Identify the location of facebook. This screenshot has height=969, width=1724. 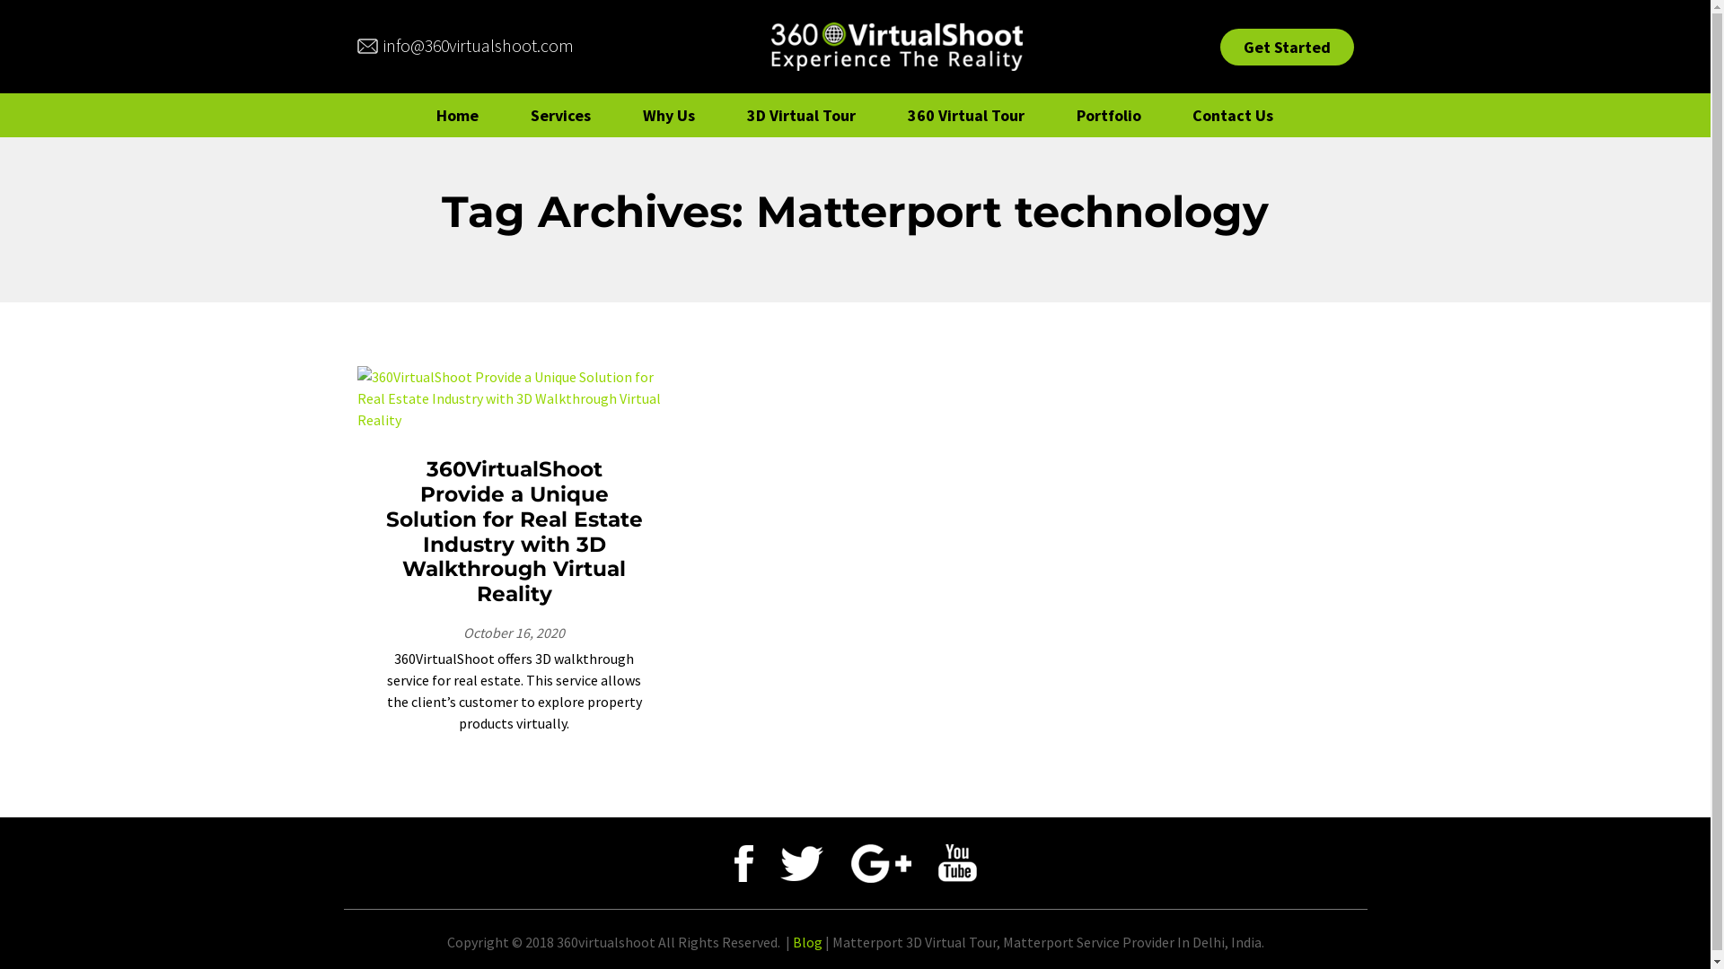
(743, 863).